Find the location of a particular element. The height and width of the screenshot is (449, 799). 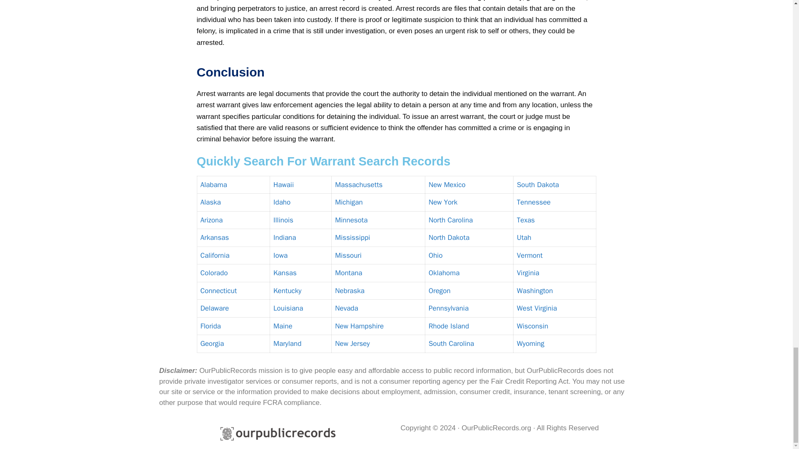

North Carolina is located at coordinates (450, 220).